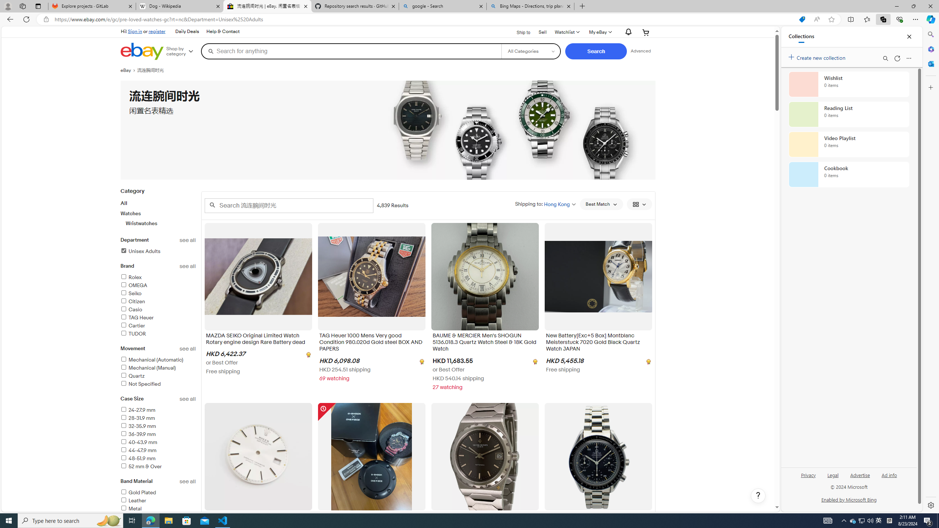 The width and height of the screenshot is (939, 528). I want to click on Mechanical (Automatic), so click(158, 360).